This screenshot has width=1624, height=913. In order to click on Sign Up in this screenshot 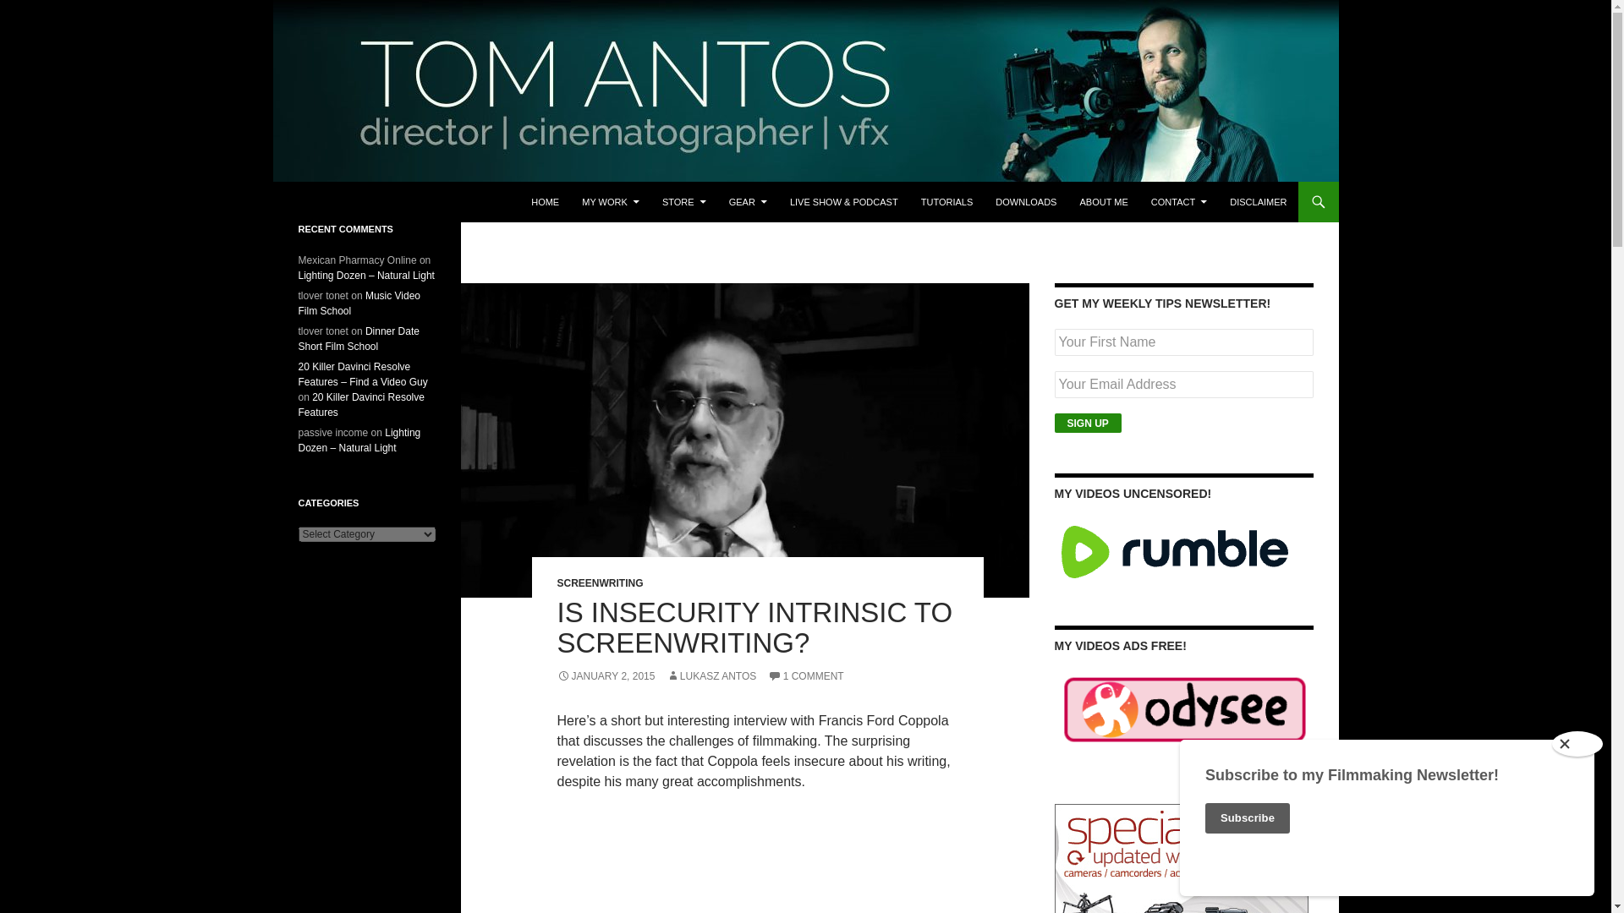, I will do `click(1088, 423)`.